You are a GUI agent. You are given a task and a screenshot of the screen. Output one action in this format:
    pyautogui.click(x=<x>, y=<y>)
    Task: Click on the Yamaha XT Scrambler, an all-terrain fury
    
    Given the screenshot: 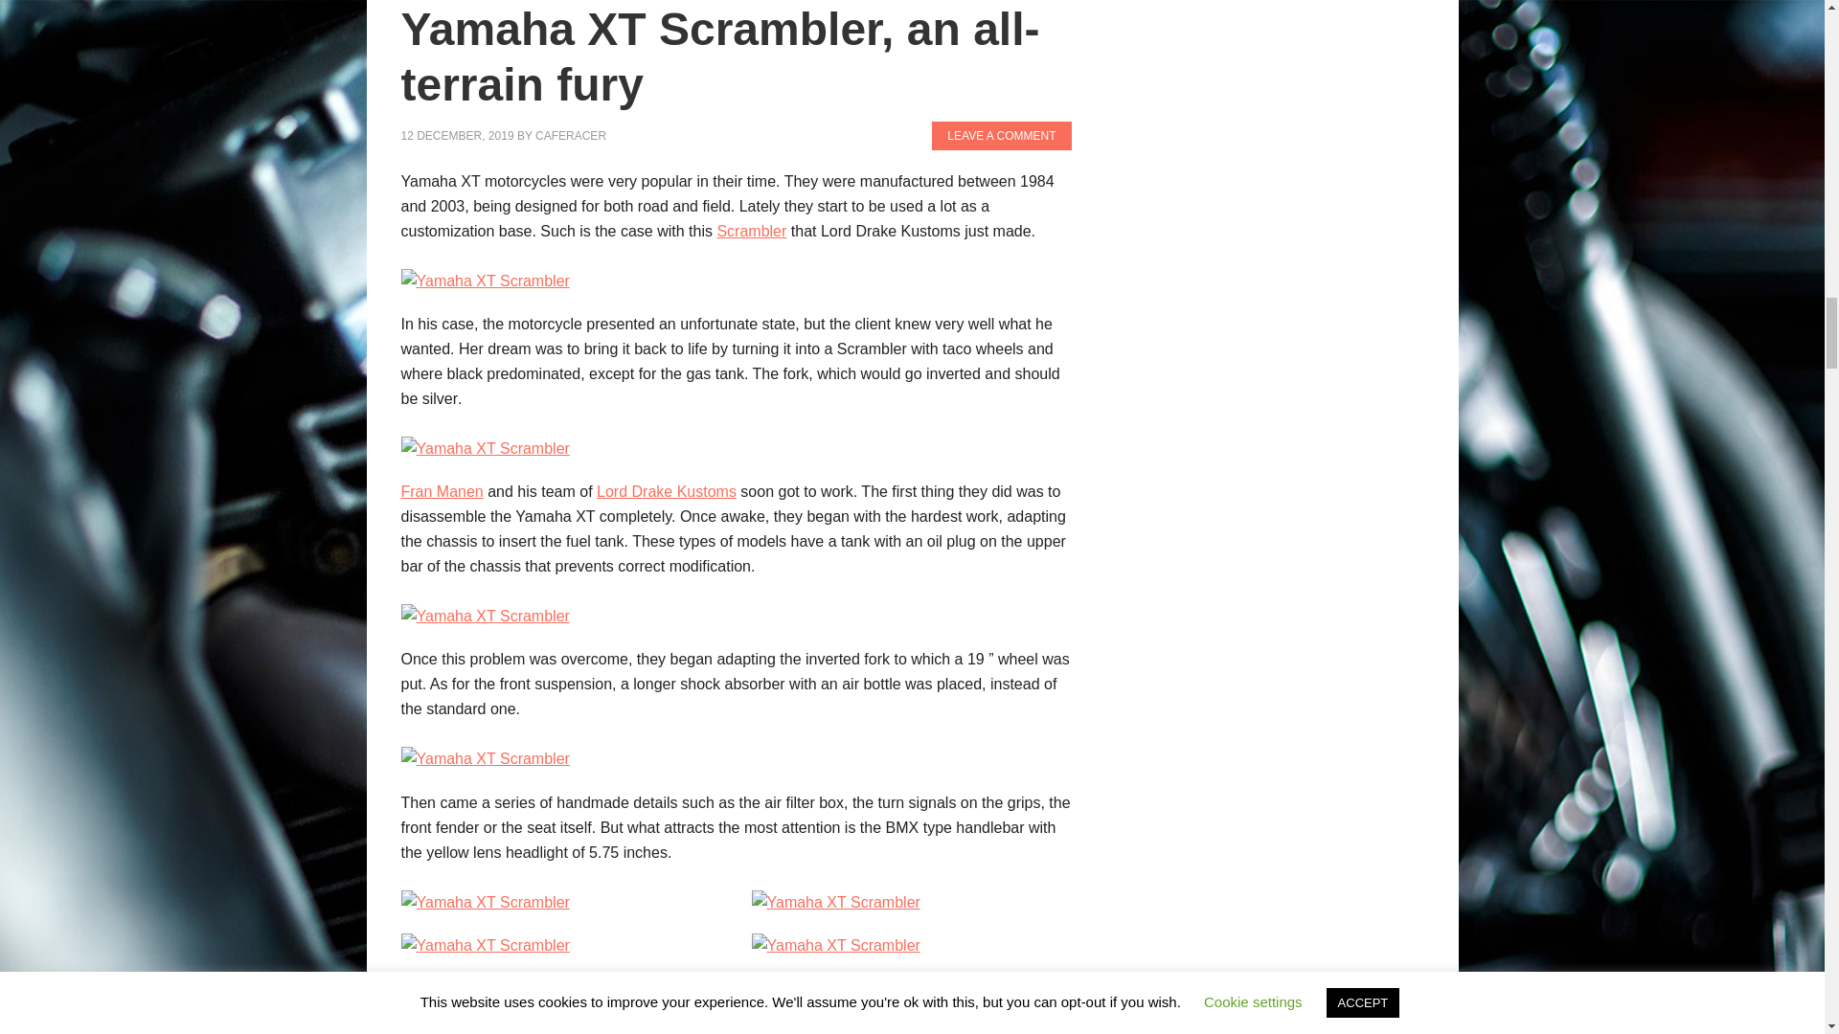 What is the action you would take?
    pyautogui.click(x=719, y=56)
    